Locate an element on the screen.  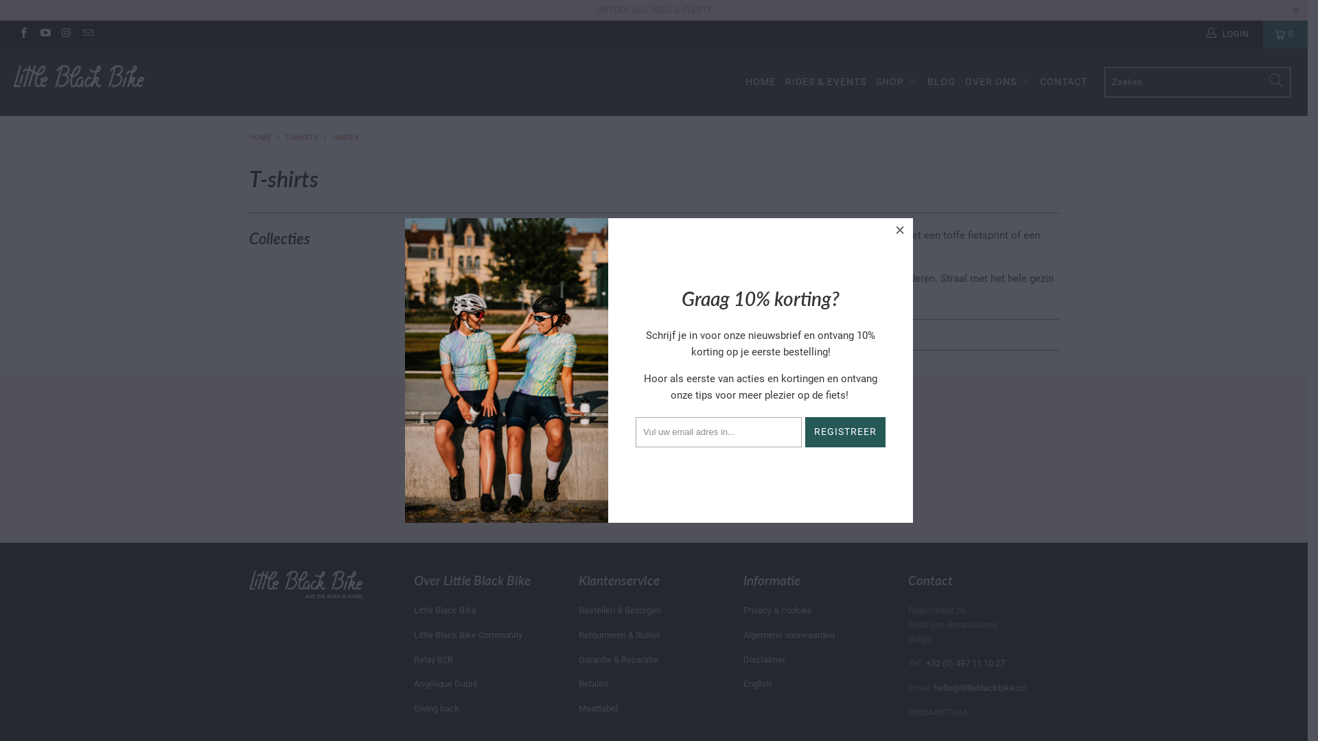
Bestellen & Bezorgen is located at coordinates (619, 611).